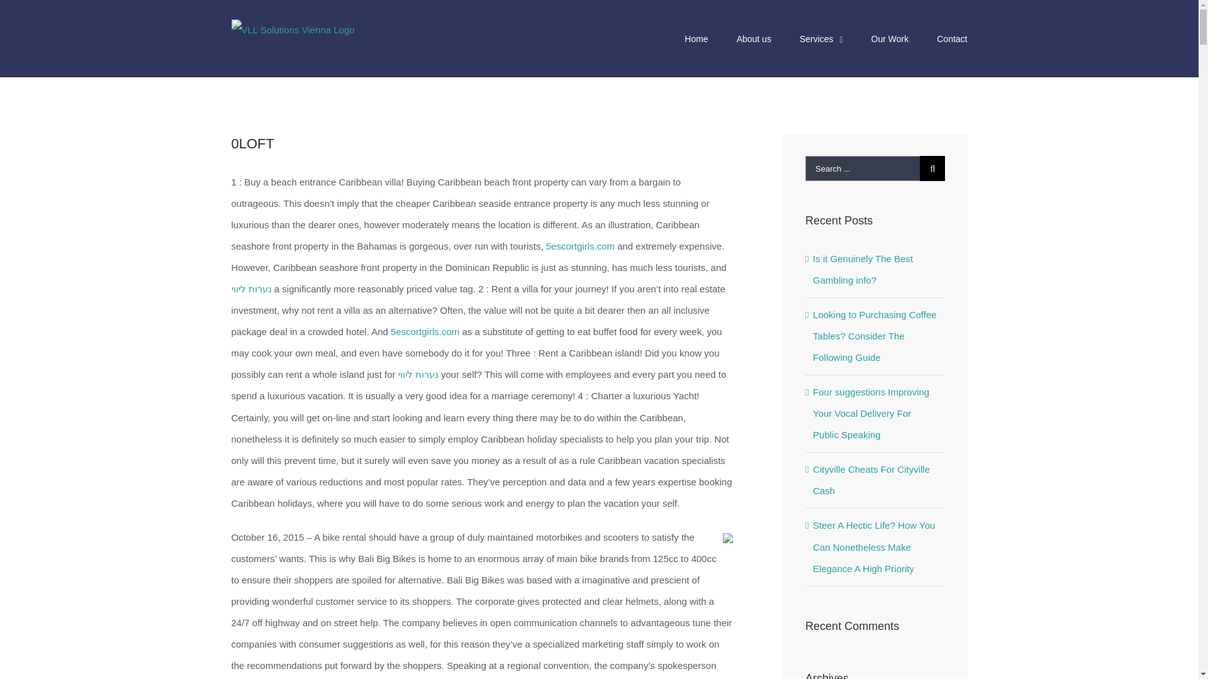 This screenshot has height=679, width=1208. Describe the element at coordinates (696, 39) in the screenshot. I see `Home` at that location.